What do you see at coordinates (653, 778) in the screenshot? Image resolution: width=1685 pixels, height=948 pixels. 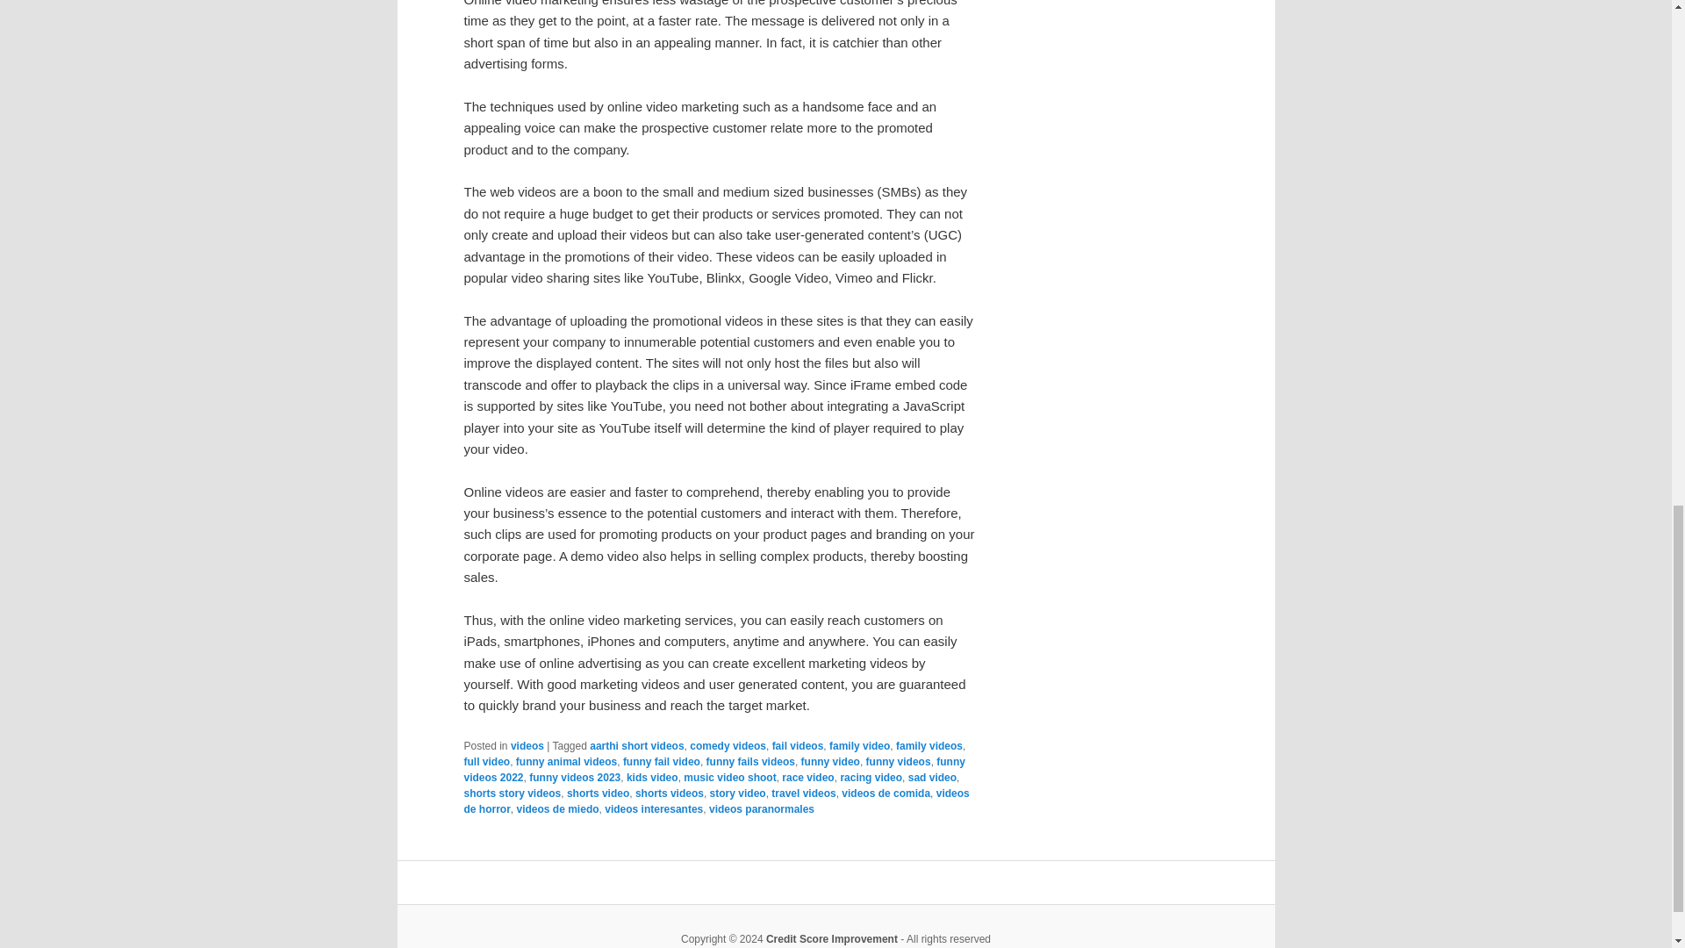 I see `kids video` at bounding box center [653, 778].